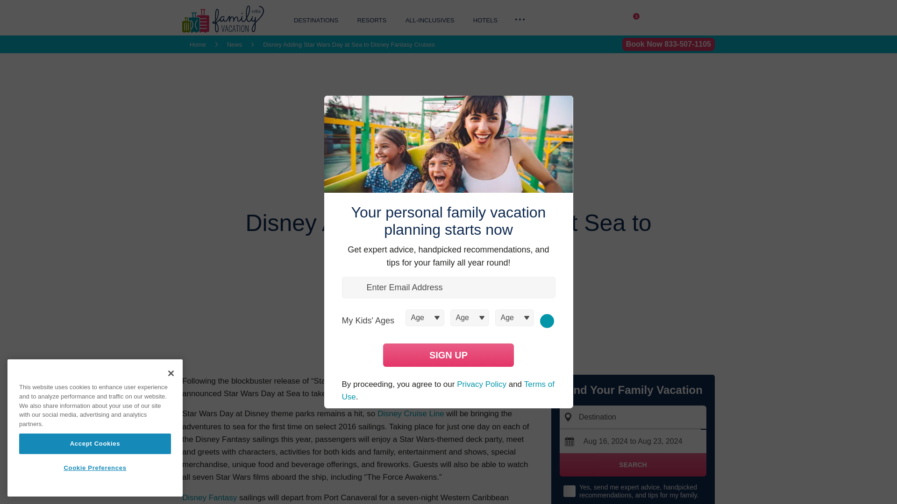 The width and height of the screenshot is (897, 504). Describe the element at coordinates (485, 20) in the screenshot. I see `HOTELS` at that location.